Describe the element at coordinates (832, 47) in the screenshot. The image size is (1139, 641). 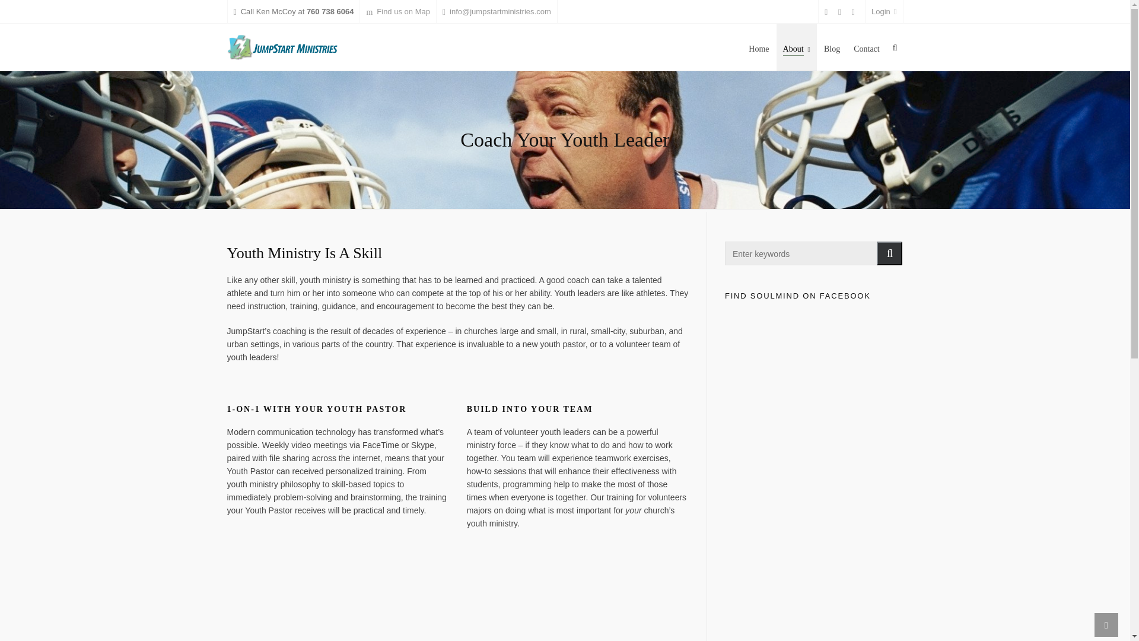
I see `Blog` at that location.